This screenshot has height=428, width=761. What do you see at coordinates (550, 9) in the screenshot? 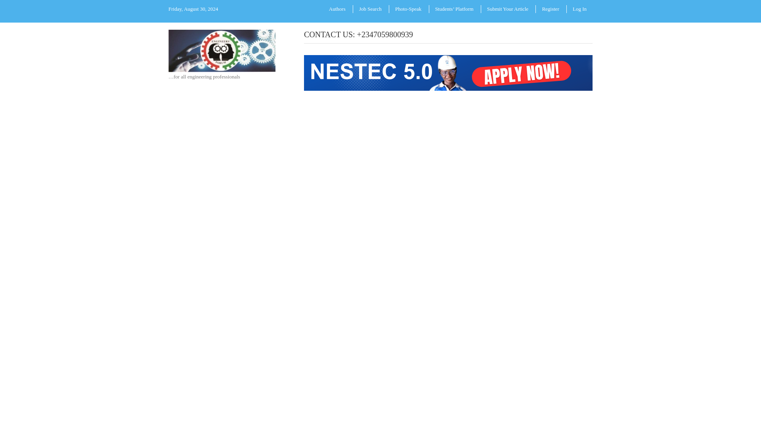
I see `Register` at bounding box center [550, 9].